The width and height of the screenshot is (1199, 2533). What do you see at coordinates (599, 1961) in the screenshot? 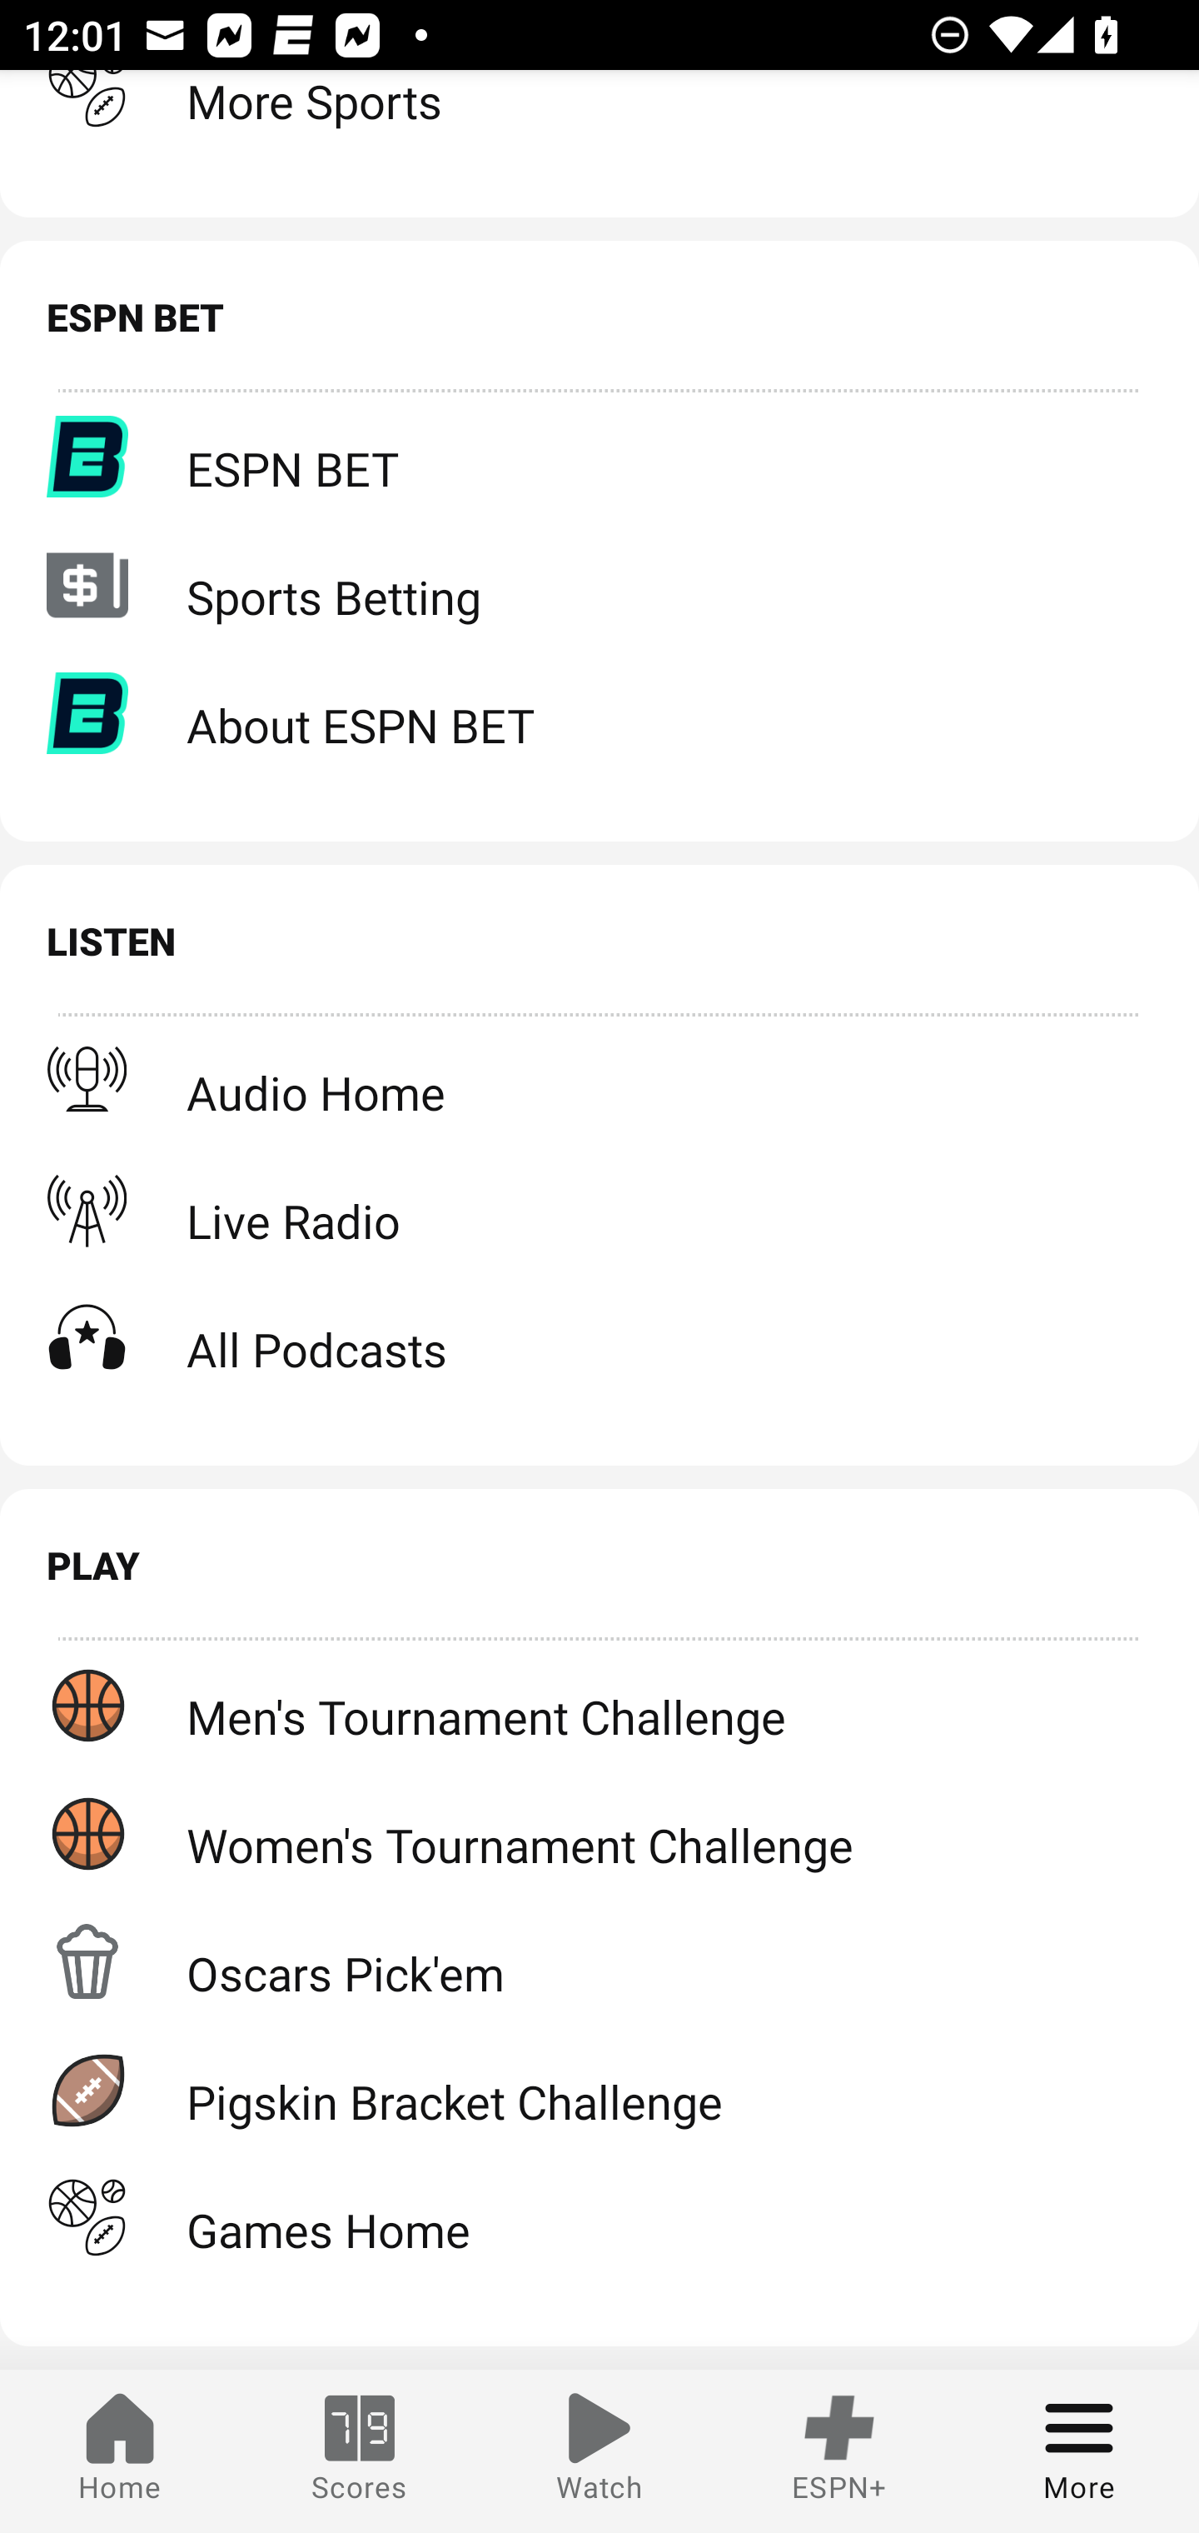
I see `Oscars Pick'em` at bounding box center [599, 1961].